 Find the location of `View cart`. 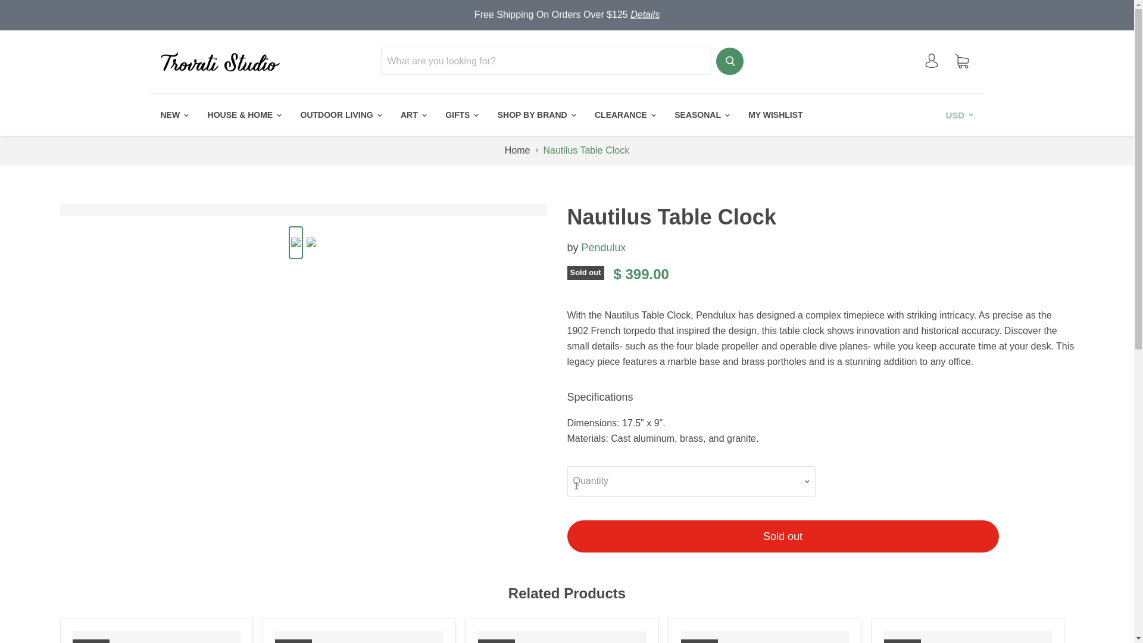

View cart is located at coordinates (961, 62).